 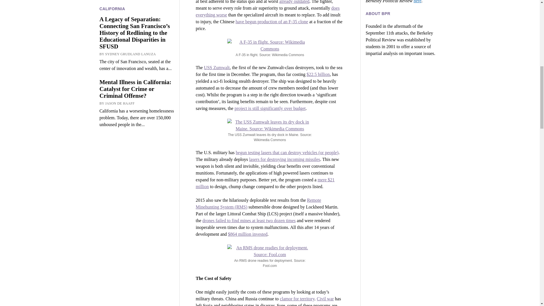 What do you see at coordinates (272, 22) in the screenshot?
I see `have begun production of an F-35 clone` at bounding box center [272, 22].